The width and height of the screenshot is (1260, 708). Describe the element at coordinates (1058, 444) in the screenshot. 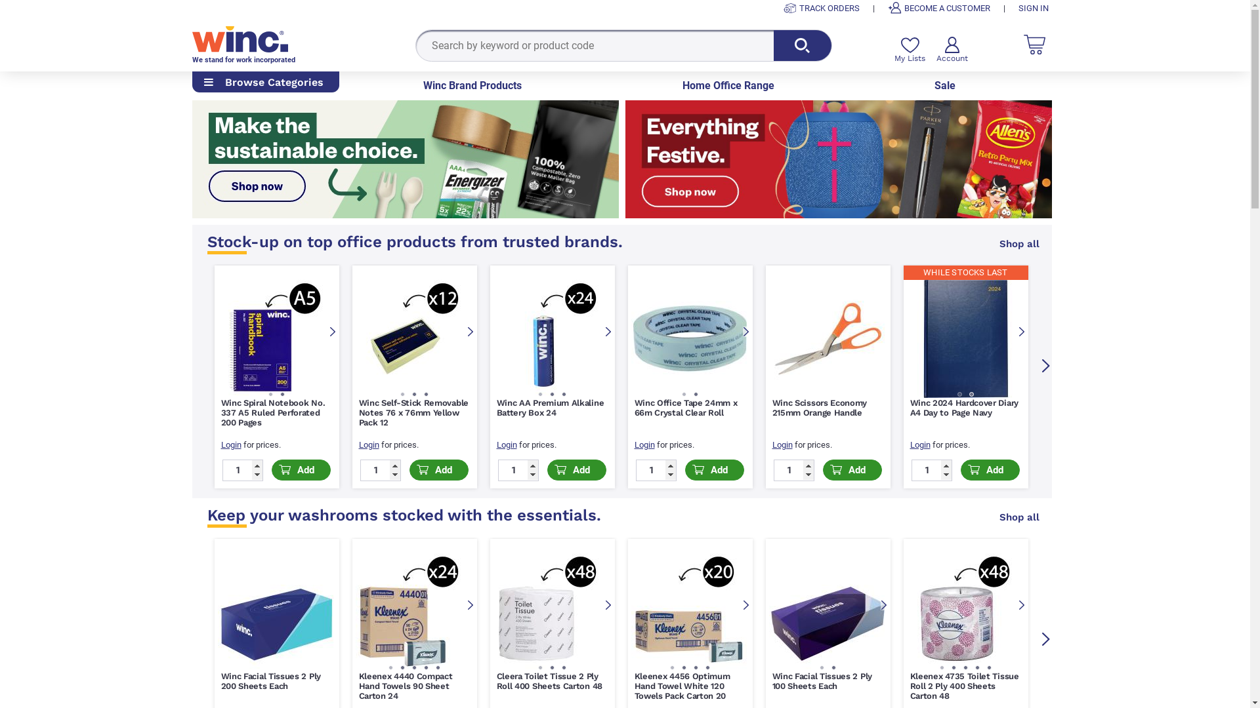

I see `Login` at that location.